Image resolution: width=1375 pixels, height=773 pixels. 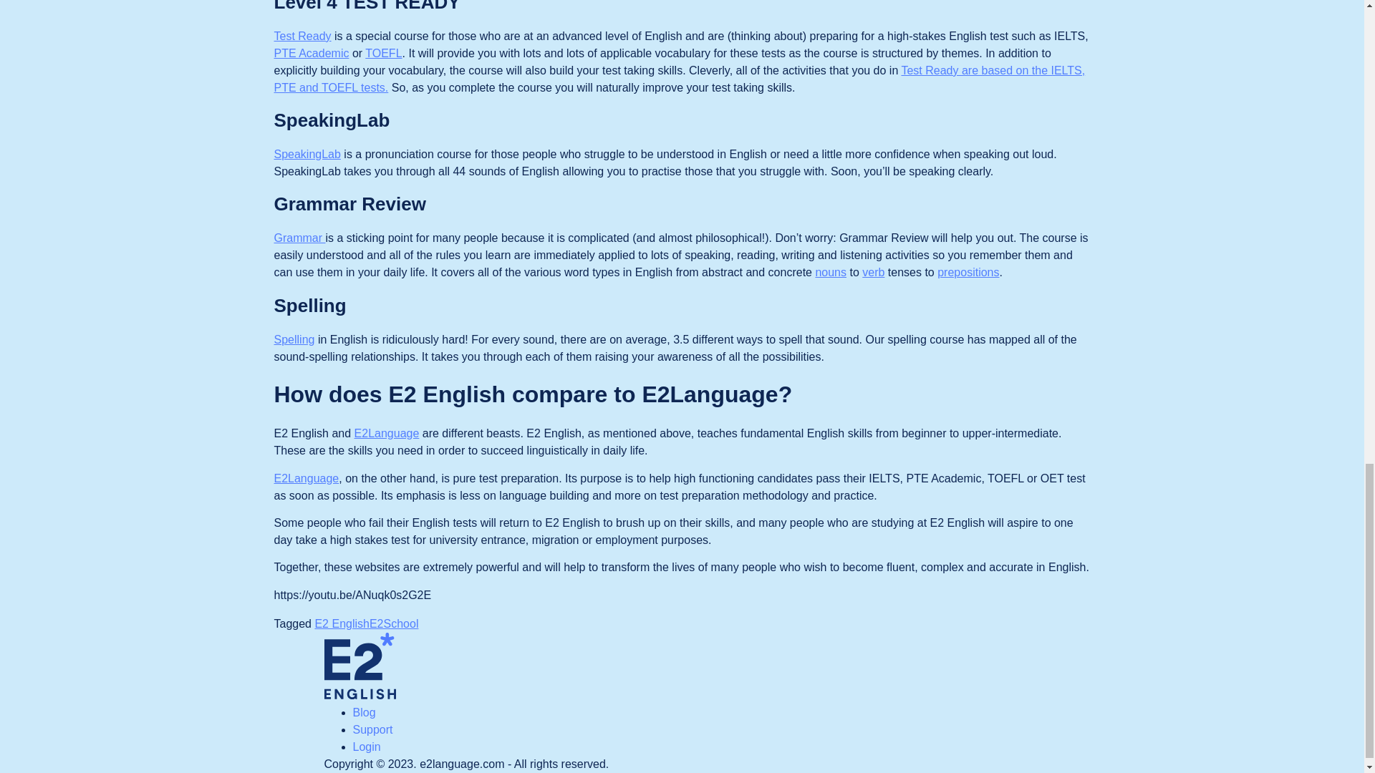 I want to click on Grammar, so click(x=299, y=238).